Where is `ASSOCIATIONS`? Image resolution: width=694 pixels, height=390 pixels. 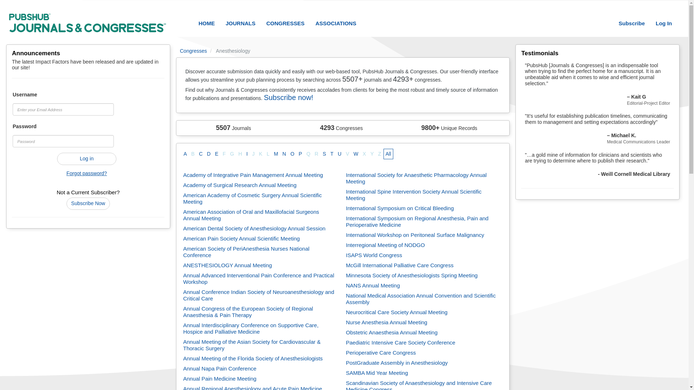 ASSOCIATIONS is located at coordinates (336, 23).